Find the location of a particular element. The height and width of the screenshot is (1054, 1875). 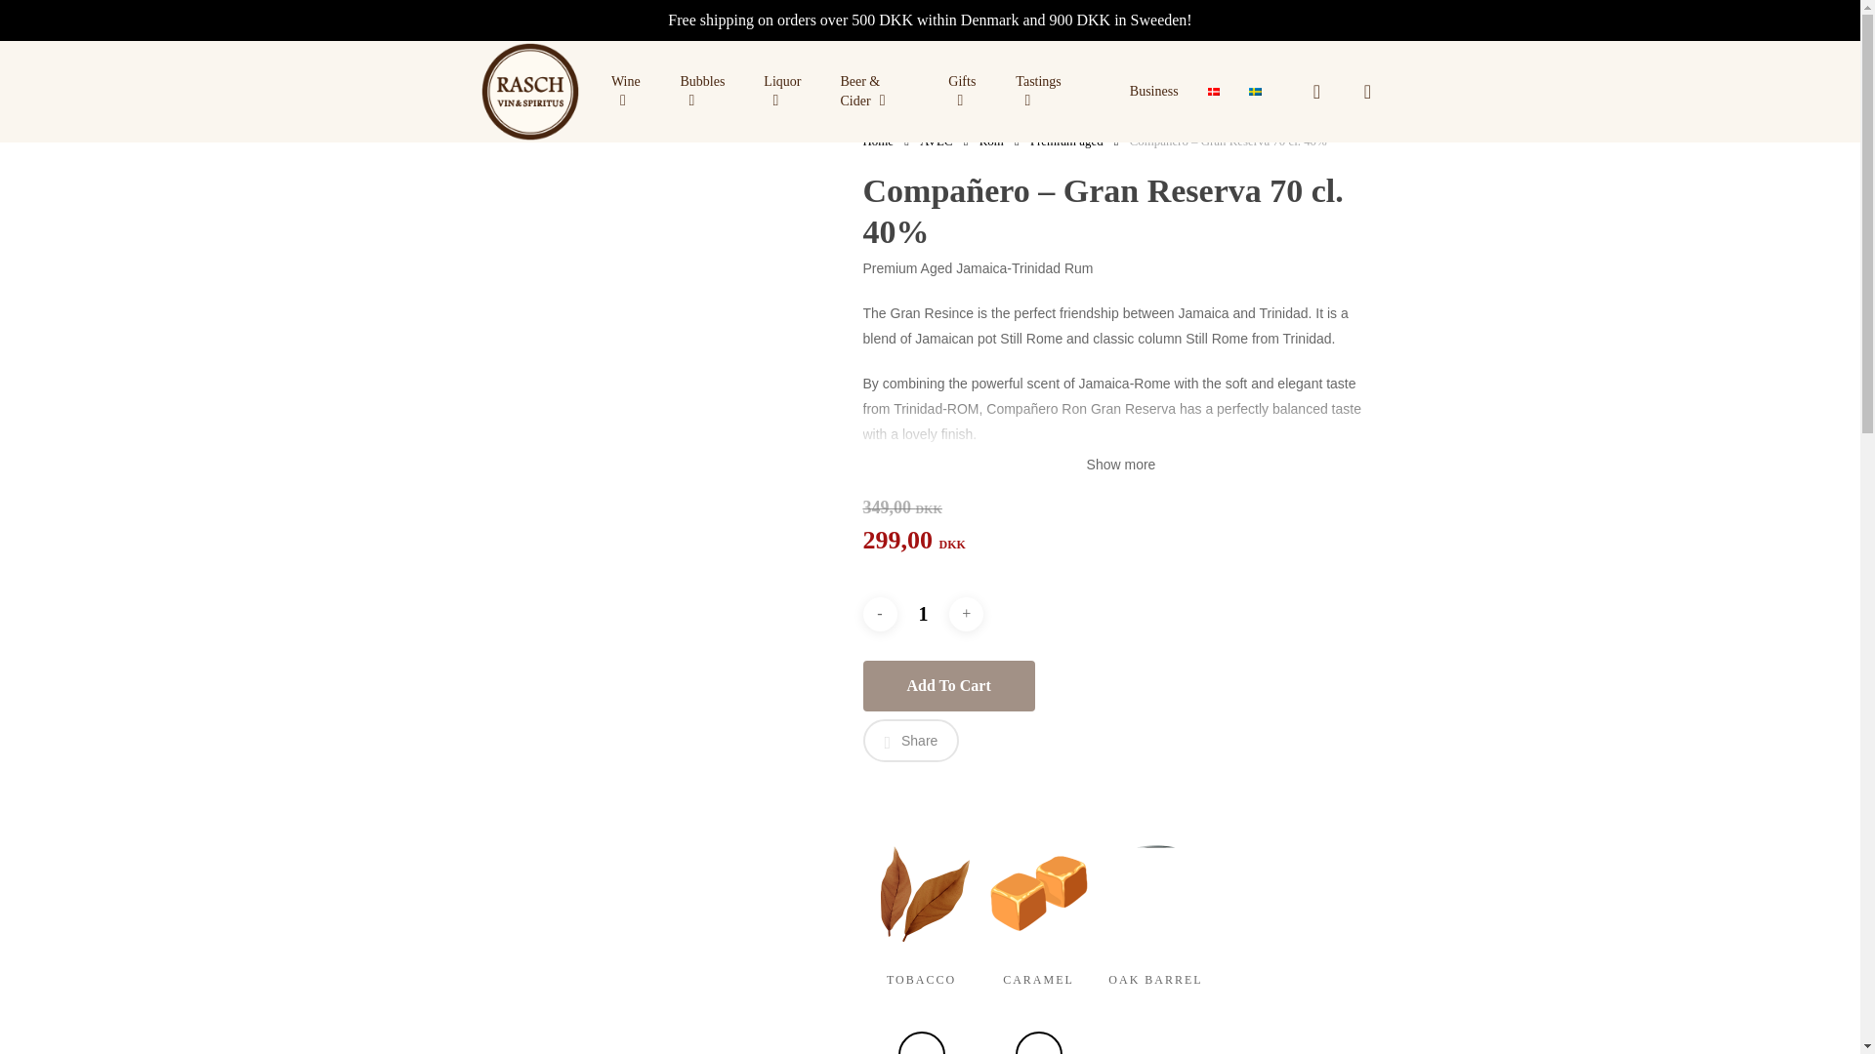

- is located at coordinates (880, 614).